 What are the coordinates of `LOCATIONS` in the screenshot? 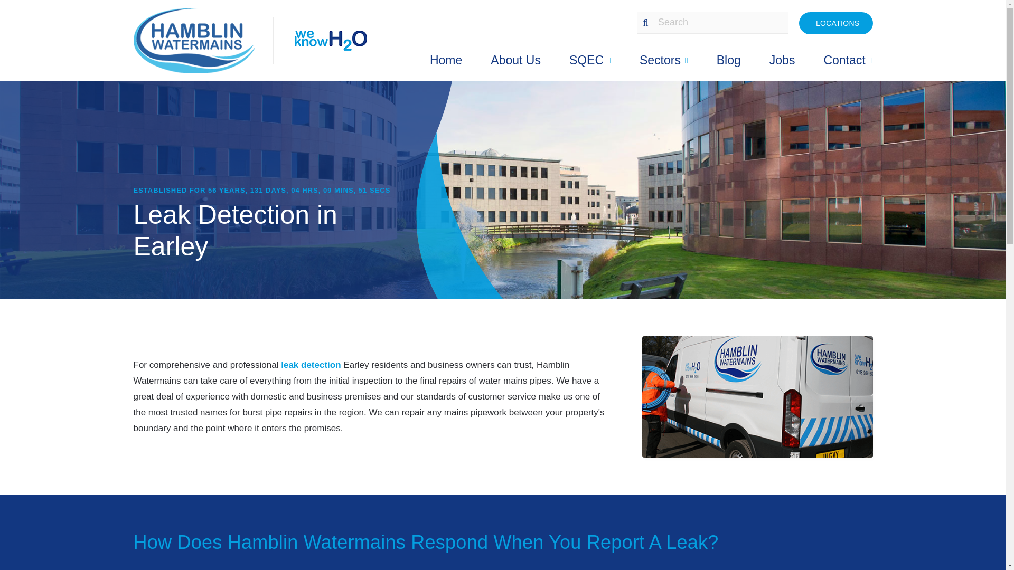 It's located at (835, 22).